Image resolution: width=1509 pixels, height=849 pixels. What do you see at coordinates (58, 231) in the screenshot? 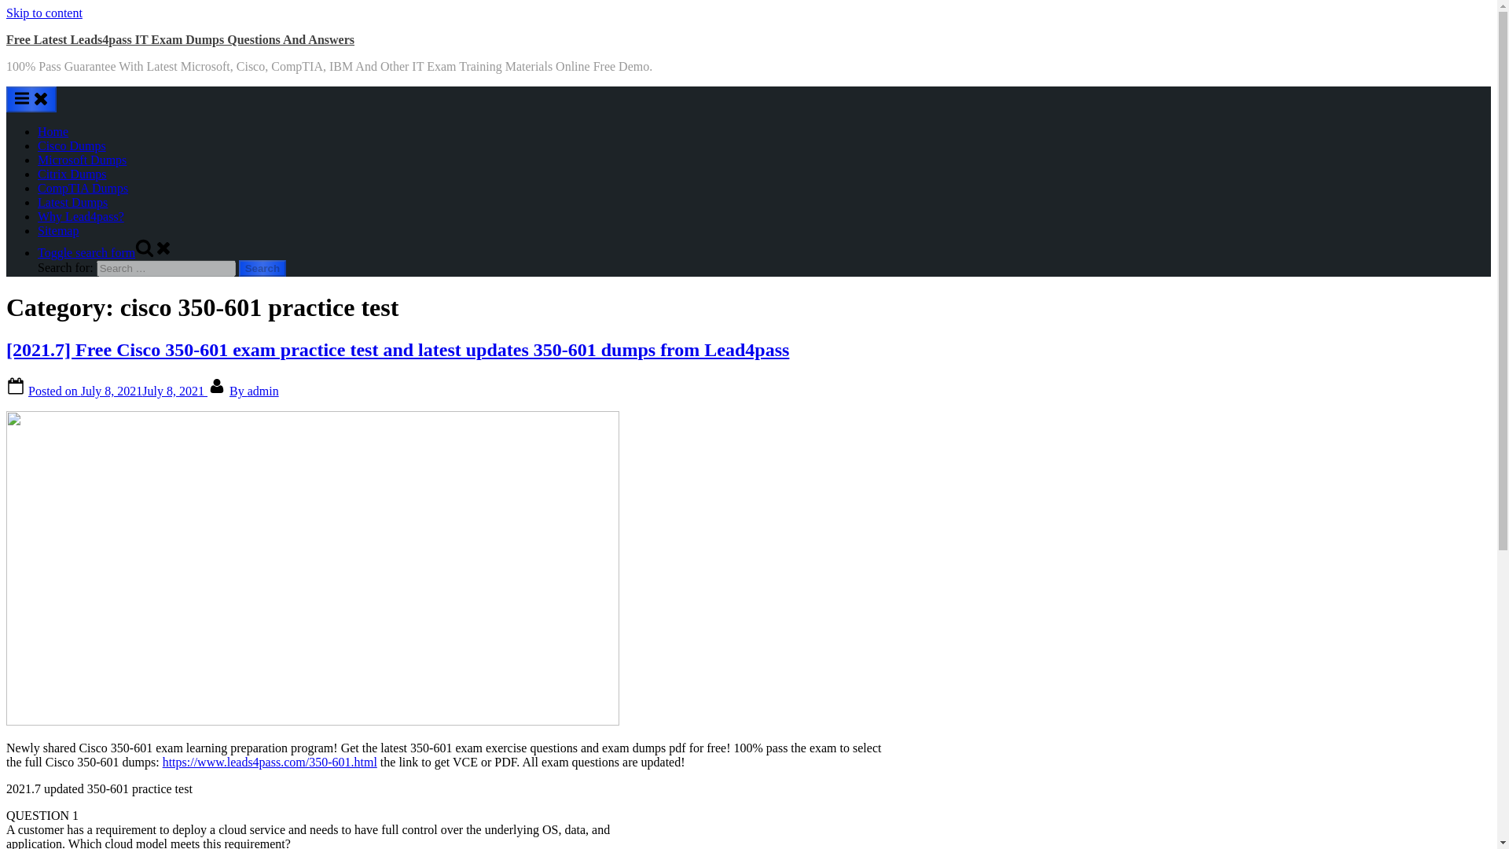
I see `Sitemap` at bounding box center [58, 231].